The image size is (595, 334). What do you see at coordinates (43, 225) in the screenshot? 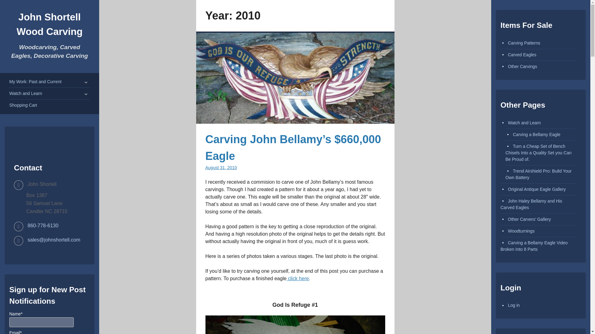
I see `860-778-6130` at bounding box center [43, 225].